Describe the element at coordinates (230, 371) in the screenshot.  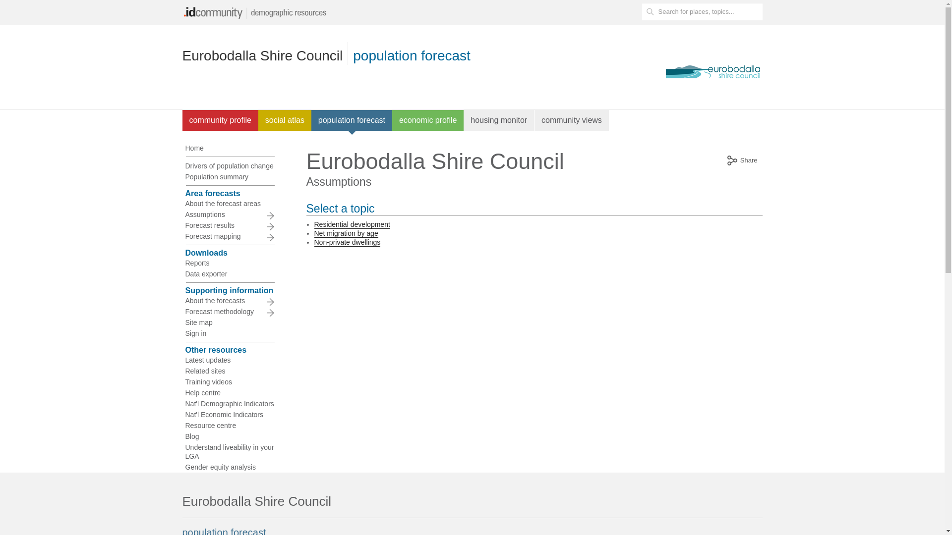
I see `Related sites` at that location.